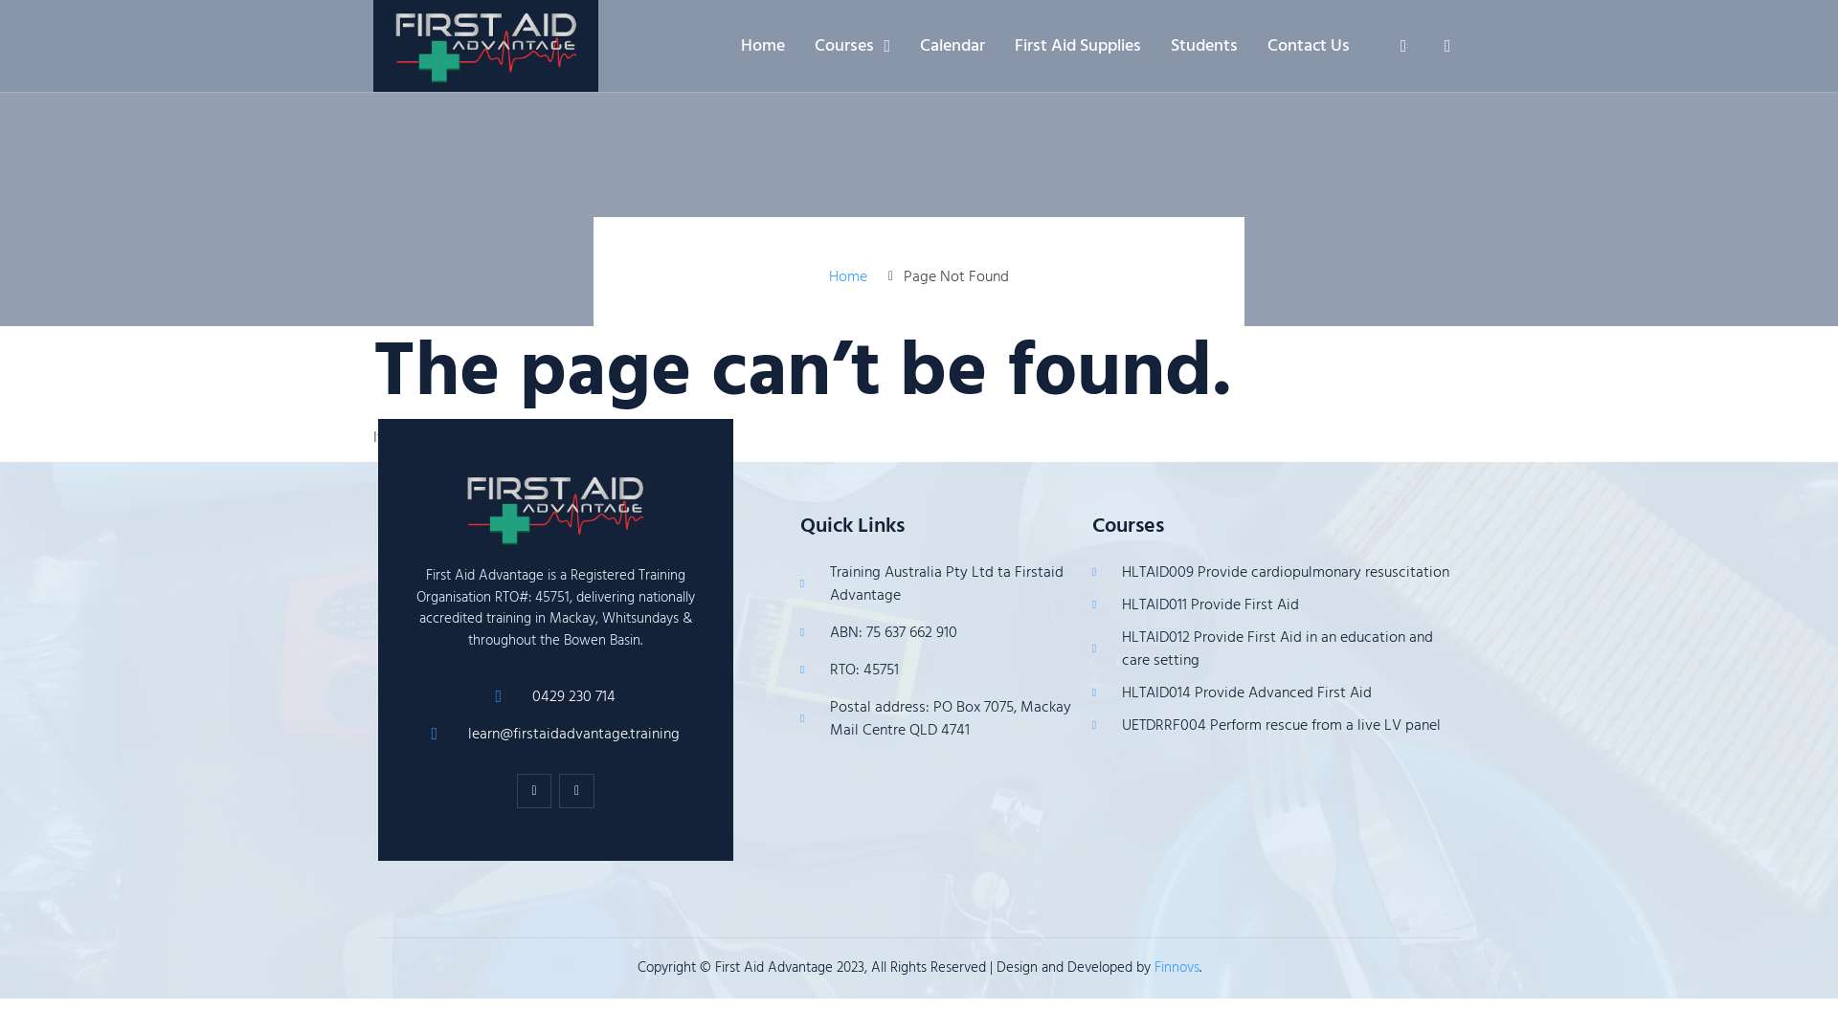  Describe the element at coordinates (953, 46) in the screenshot. I see `Calendar` at that location.